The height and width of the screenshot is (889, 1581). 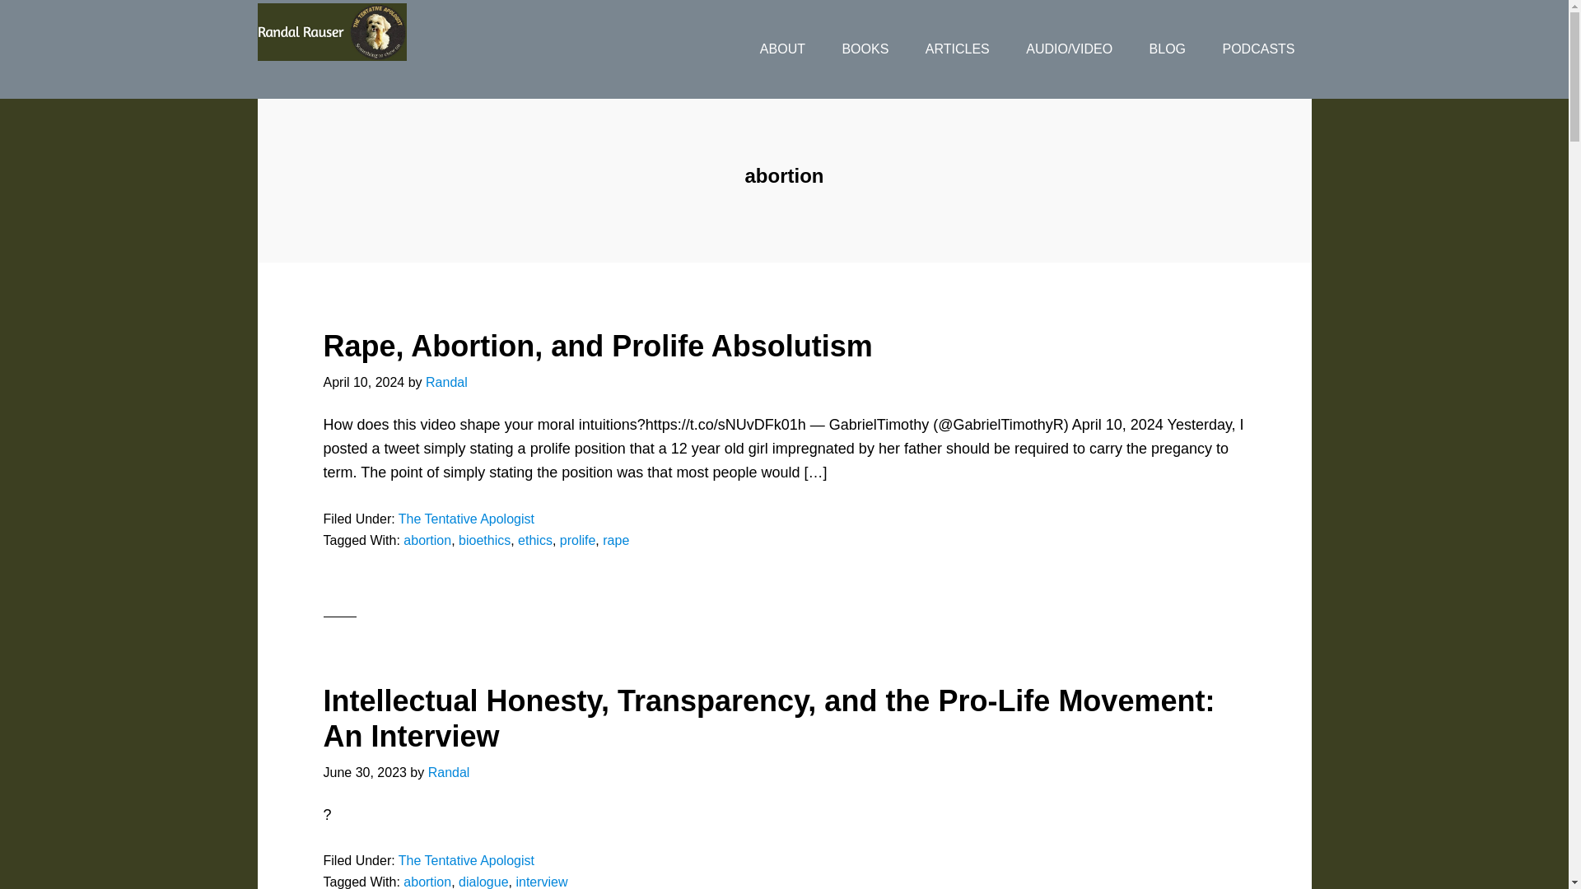 I want to click on Randal, so click(x=446, y=382).